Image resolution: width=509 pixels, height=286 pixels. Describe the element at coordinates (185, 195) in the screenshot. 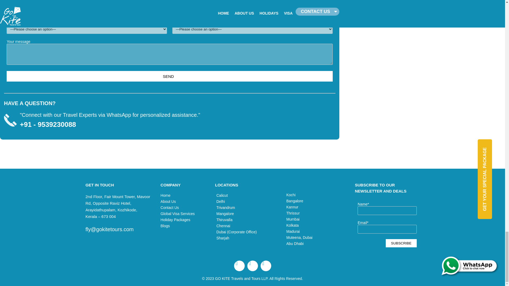

I see `Home` at that location.